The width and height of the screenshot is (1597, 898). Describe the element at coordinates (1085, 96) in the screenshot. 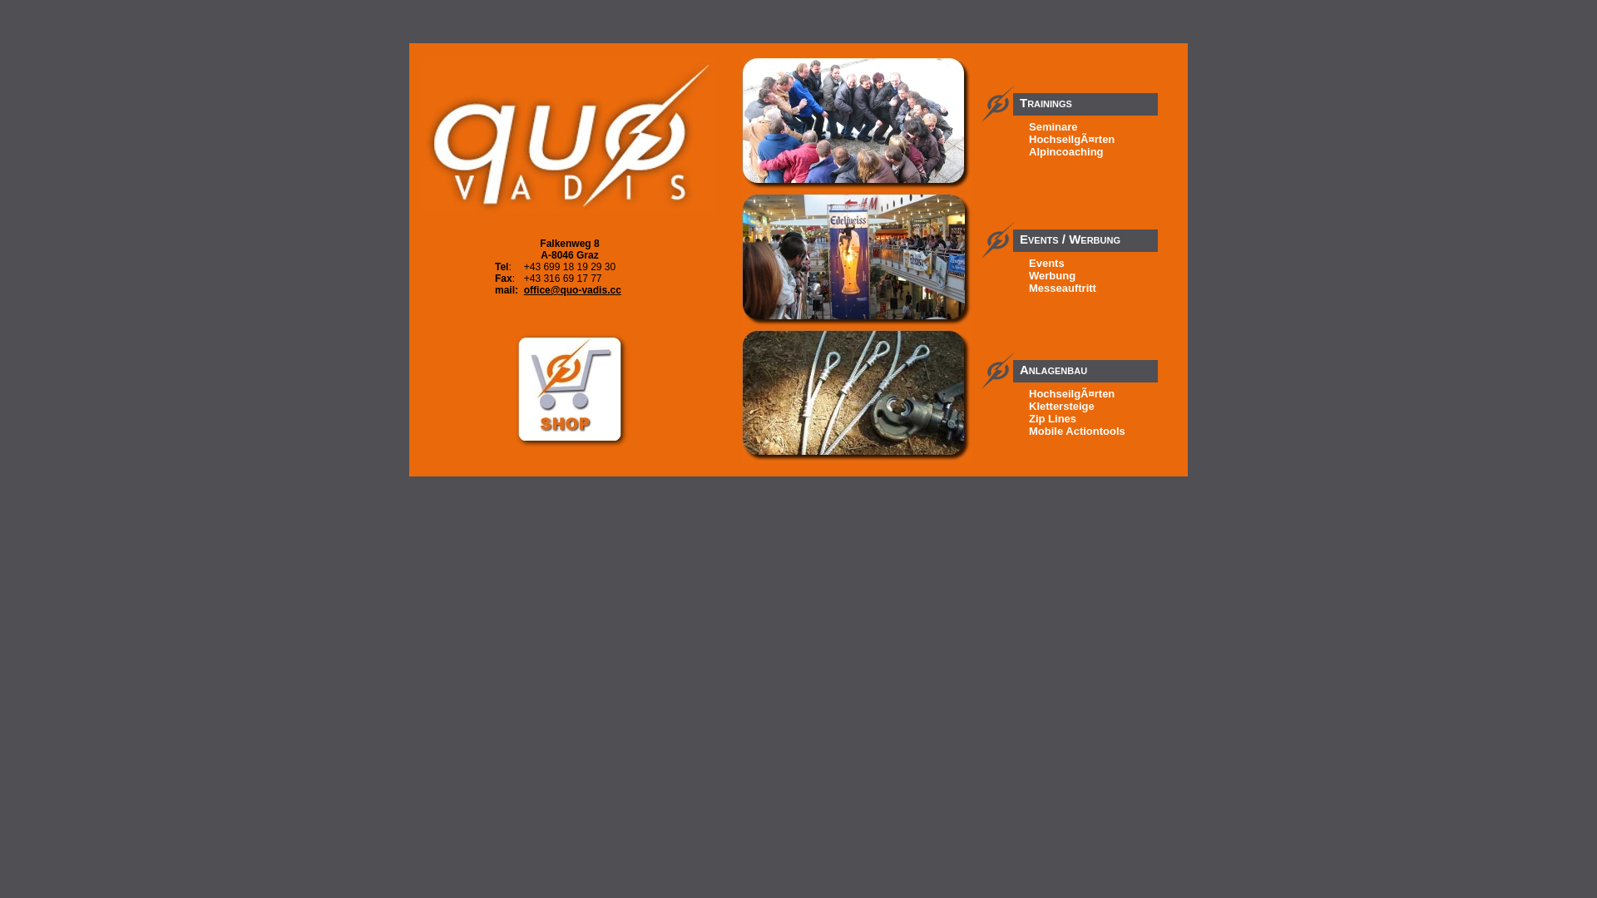

I see `Trainings` at that location.